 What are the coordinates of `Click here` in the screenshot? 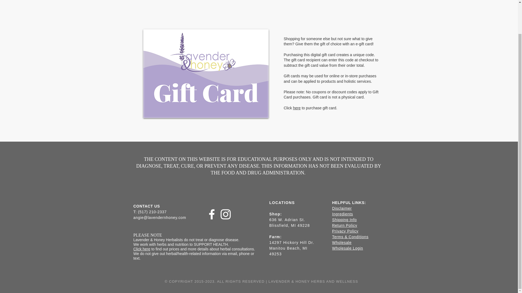 It's located at (141, 249).